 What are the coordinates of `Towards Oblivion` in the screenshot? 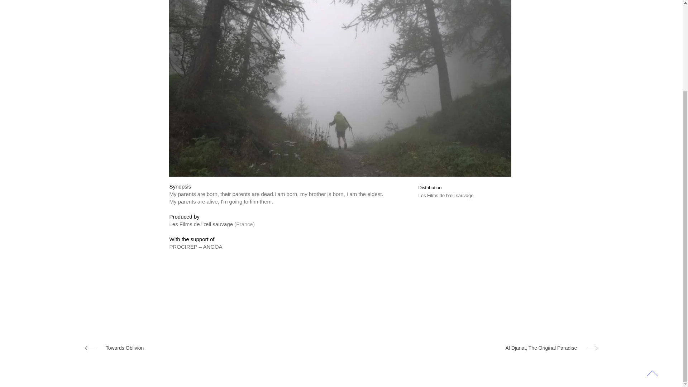 It's located at (171, 348).